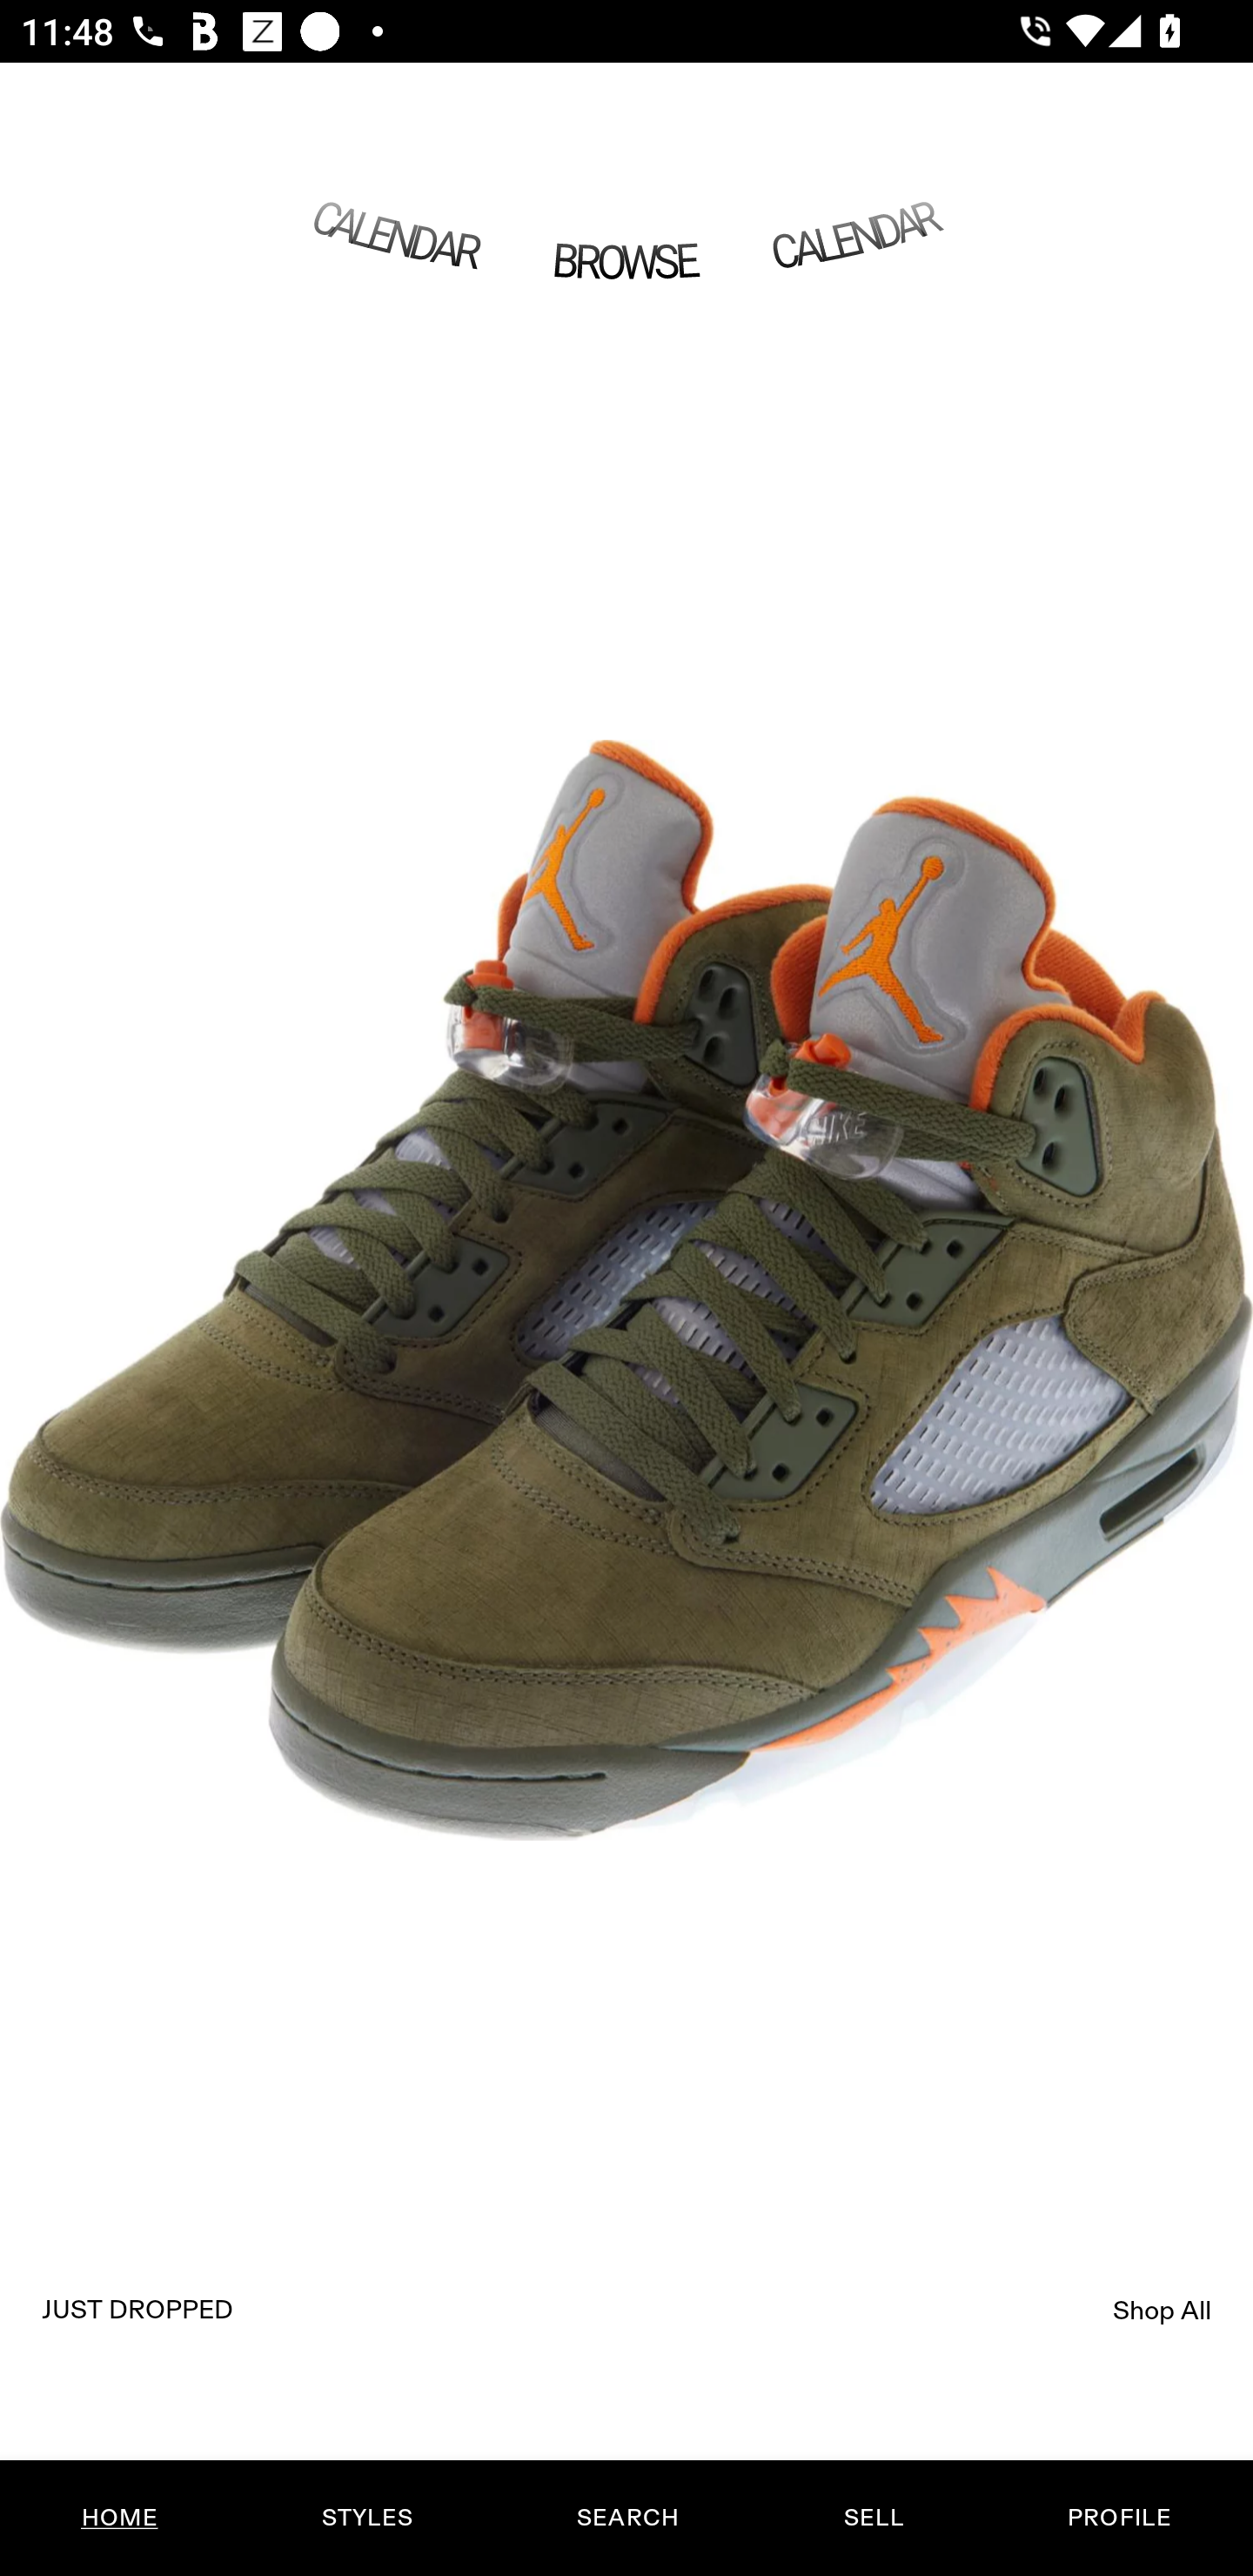 The height and width of the screenshot is (2576, 1253). I want to click on HOME, so click(120, 2518).